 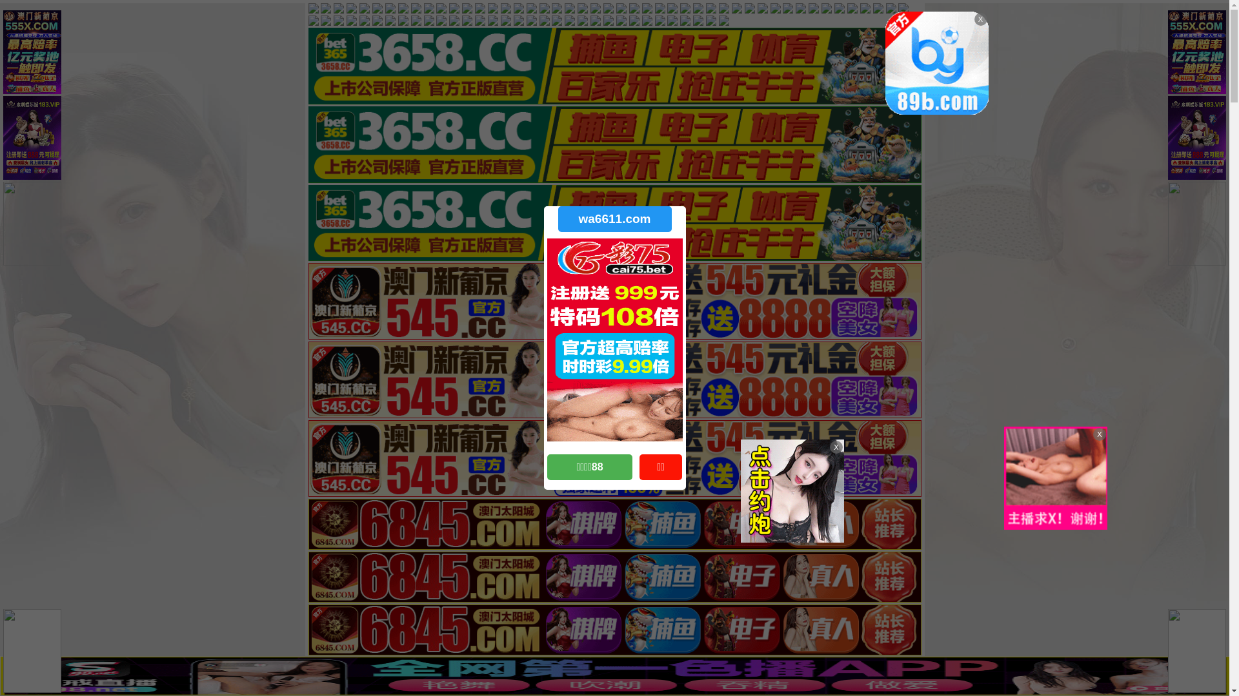 I want to click on X, so click(x=1218, y=671).